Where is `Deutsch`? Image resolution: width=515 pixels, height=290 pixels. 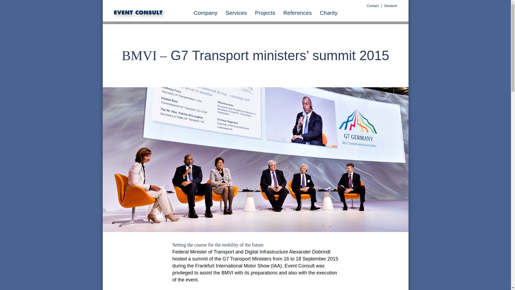
Deutsch is located at coordinates (391, 6).